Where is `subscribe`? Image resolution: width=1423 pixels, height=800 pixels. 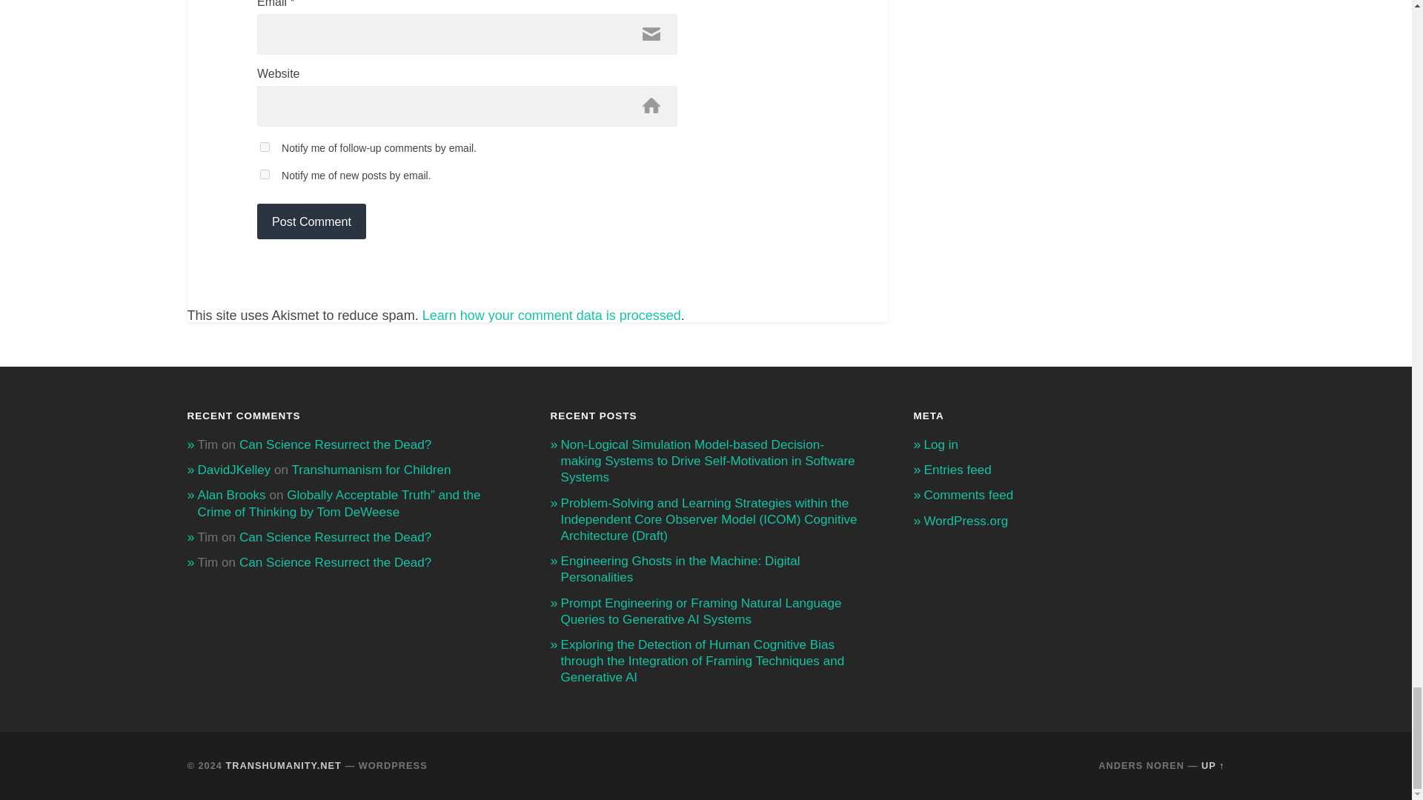
subscribe is located at coordinates (265, 173).